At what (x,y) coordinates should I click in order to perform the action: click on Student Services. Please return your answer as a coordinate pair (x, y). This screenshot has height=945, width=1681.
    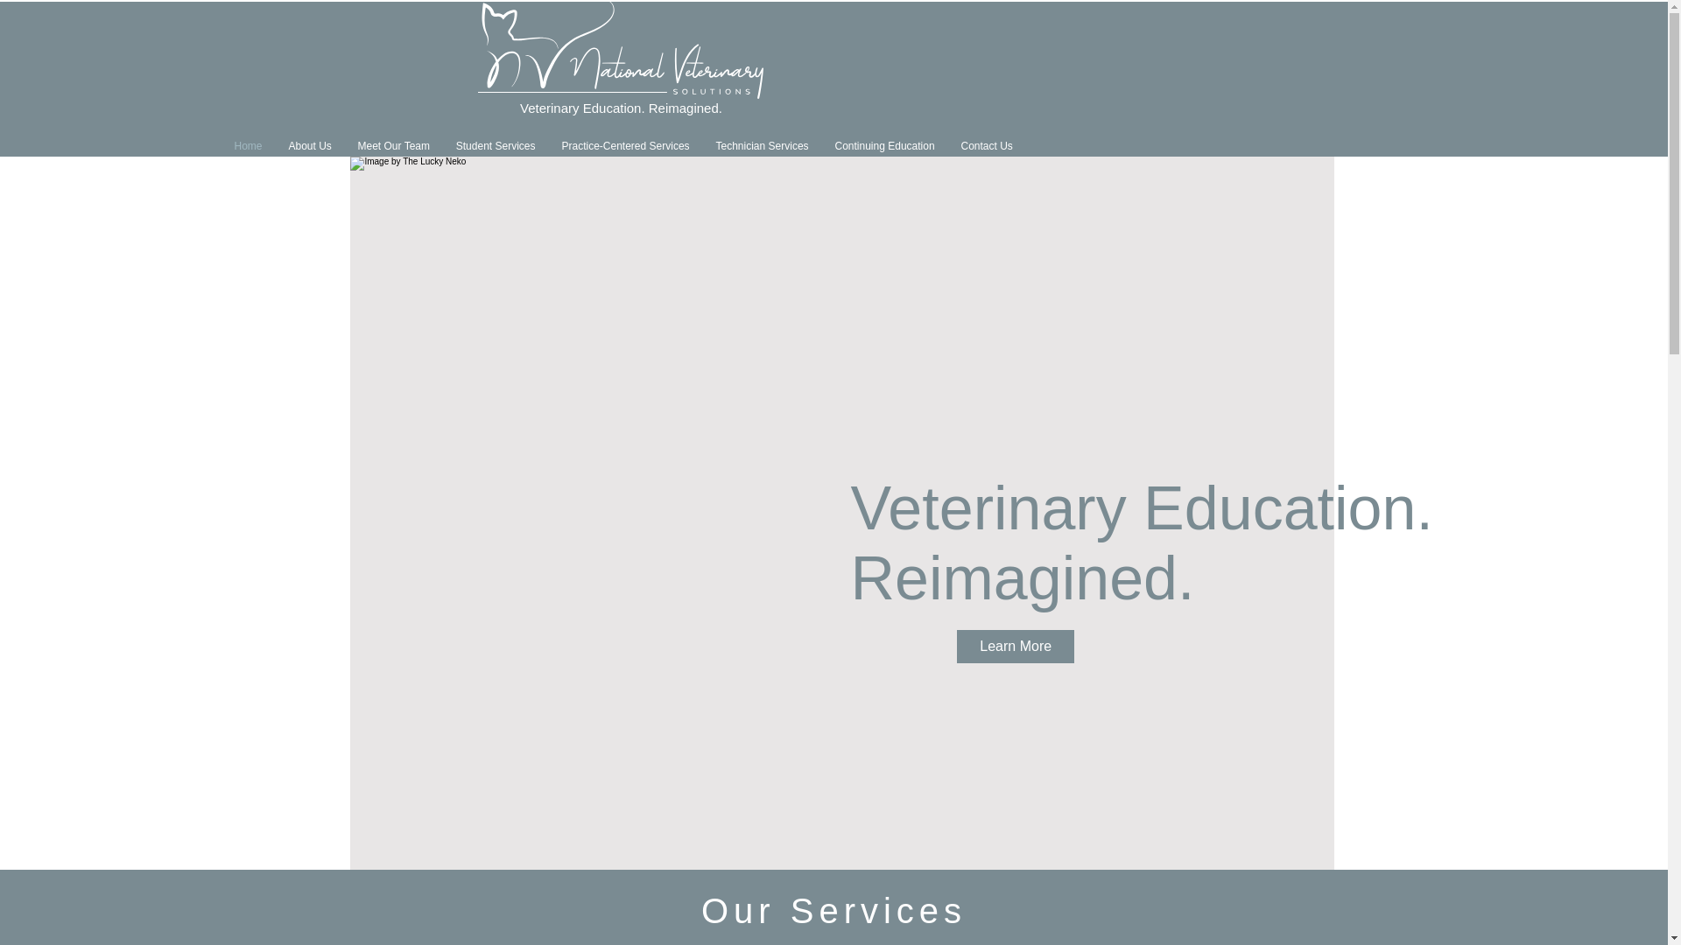
    Looking at the image, I should click on (496, 146).